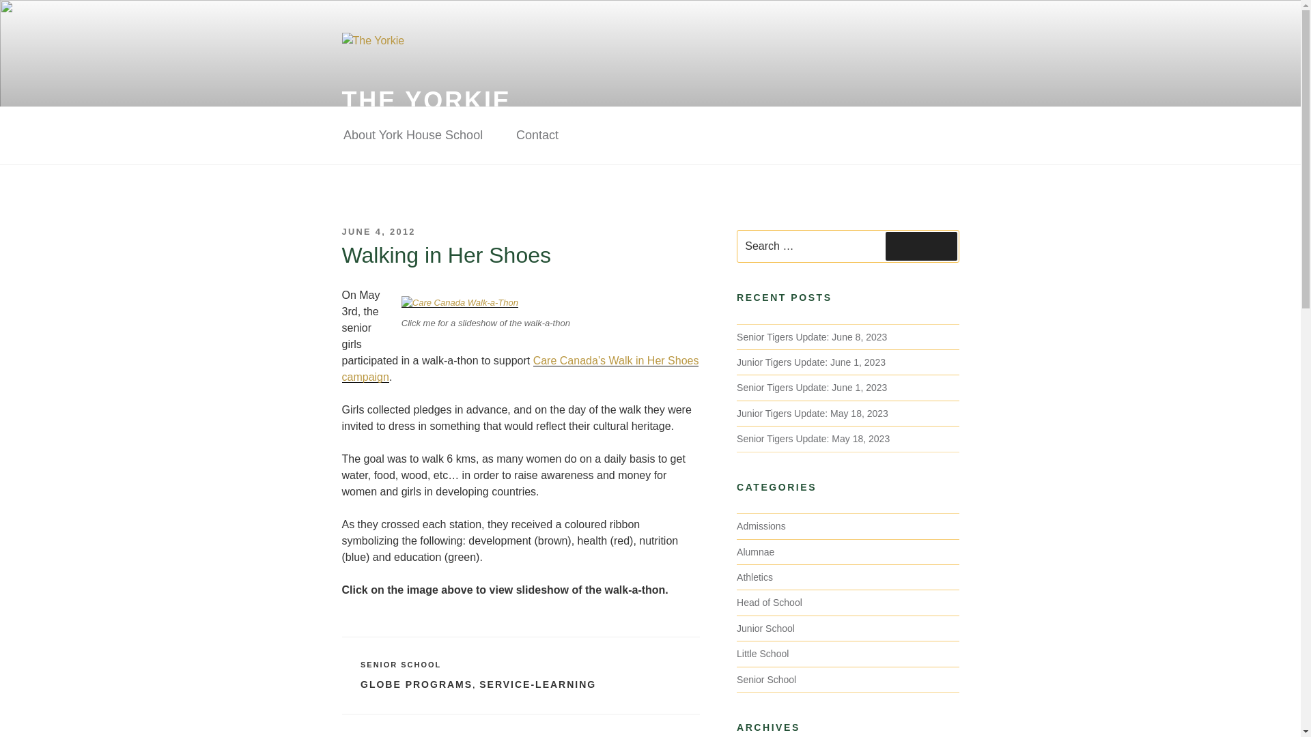  Describe the element at coordinates (459, 303) in the screenshot. I see `Care Canada Walk-a-Thon` at that location.